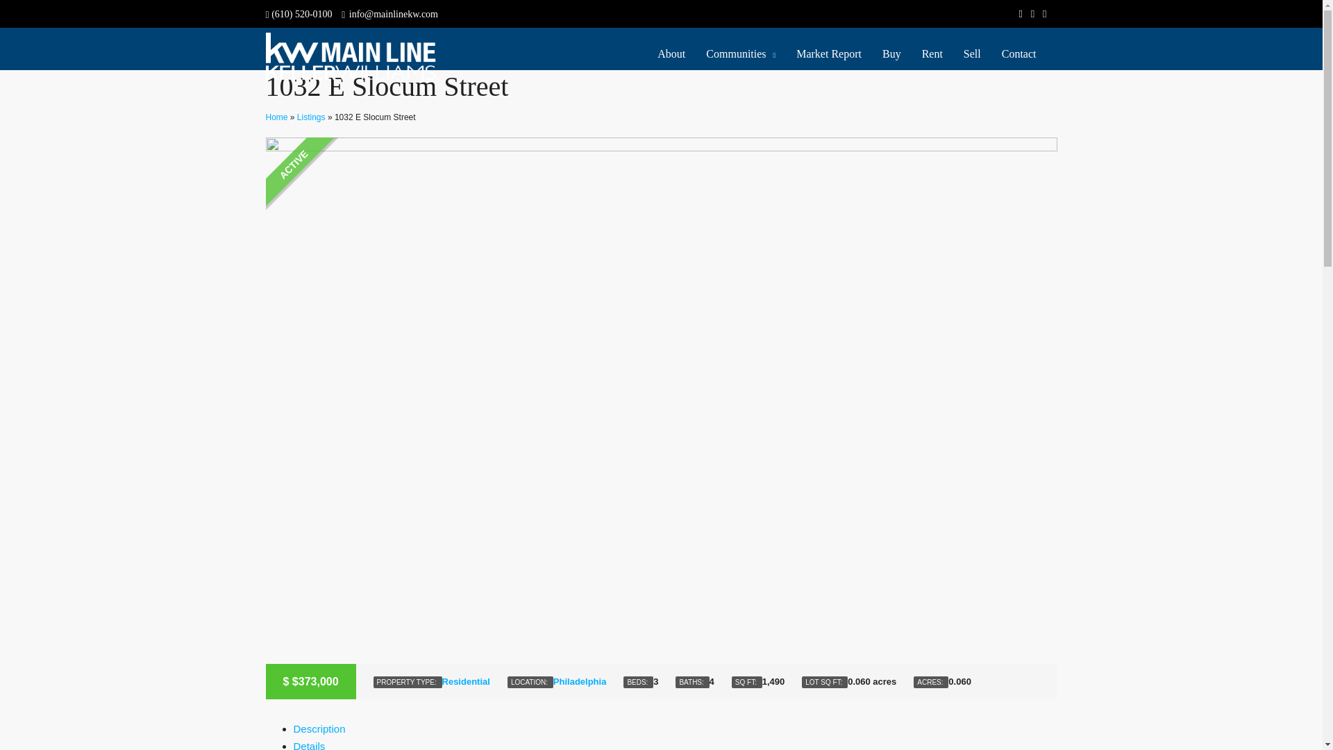 Image resolution: width=1333 pixels, height=750 pixels. I want to click on Communities, so click(741, 54).